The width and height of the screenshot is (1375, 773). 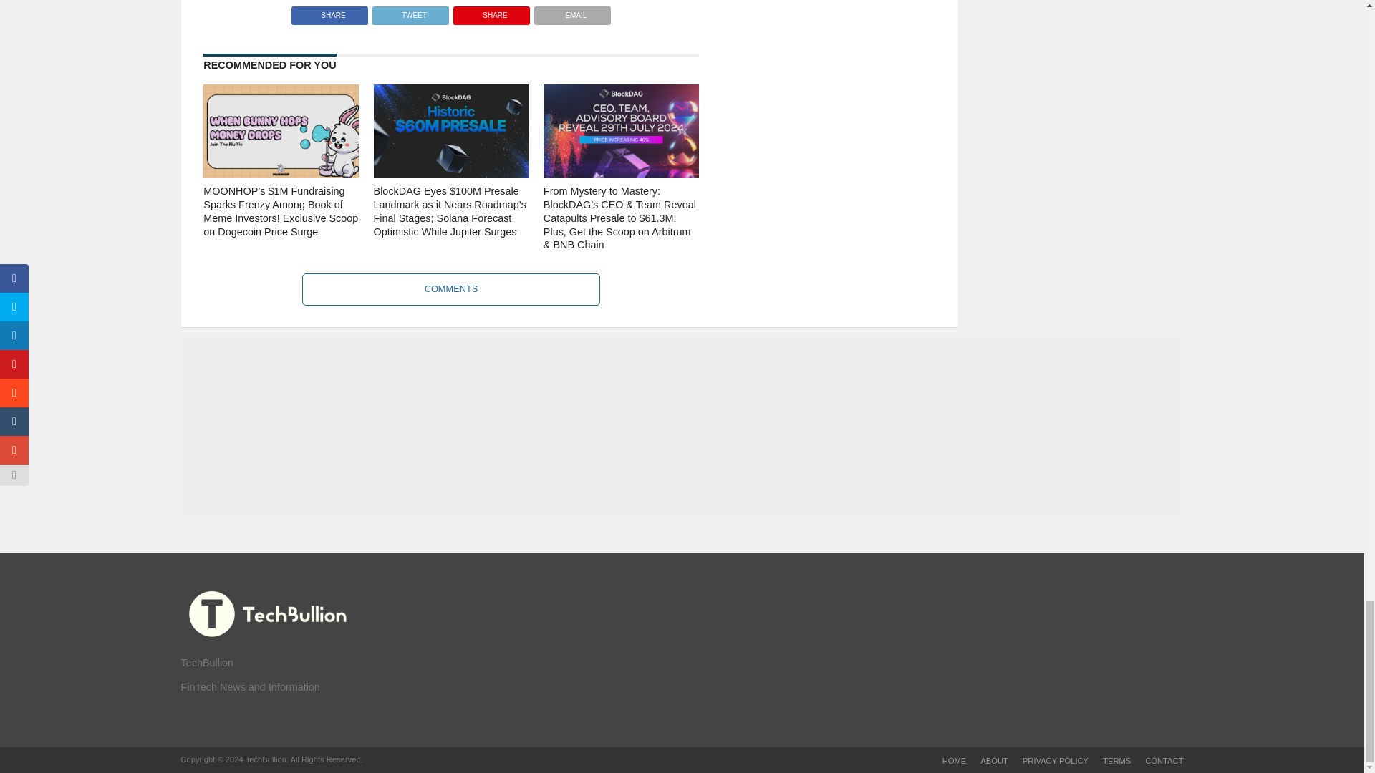 What do you see at coordinates (491, 11) in the screenshot?
I see `Pin This Post` at bounding box center [491, 11].